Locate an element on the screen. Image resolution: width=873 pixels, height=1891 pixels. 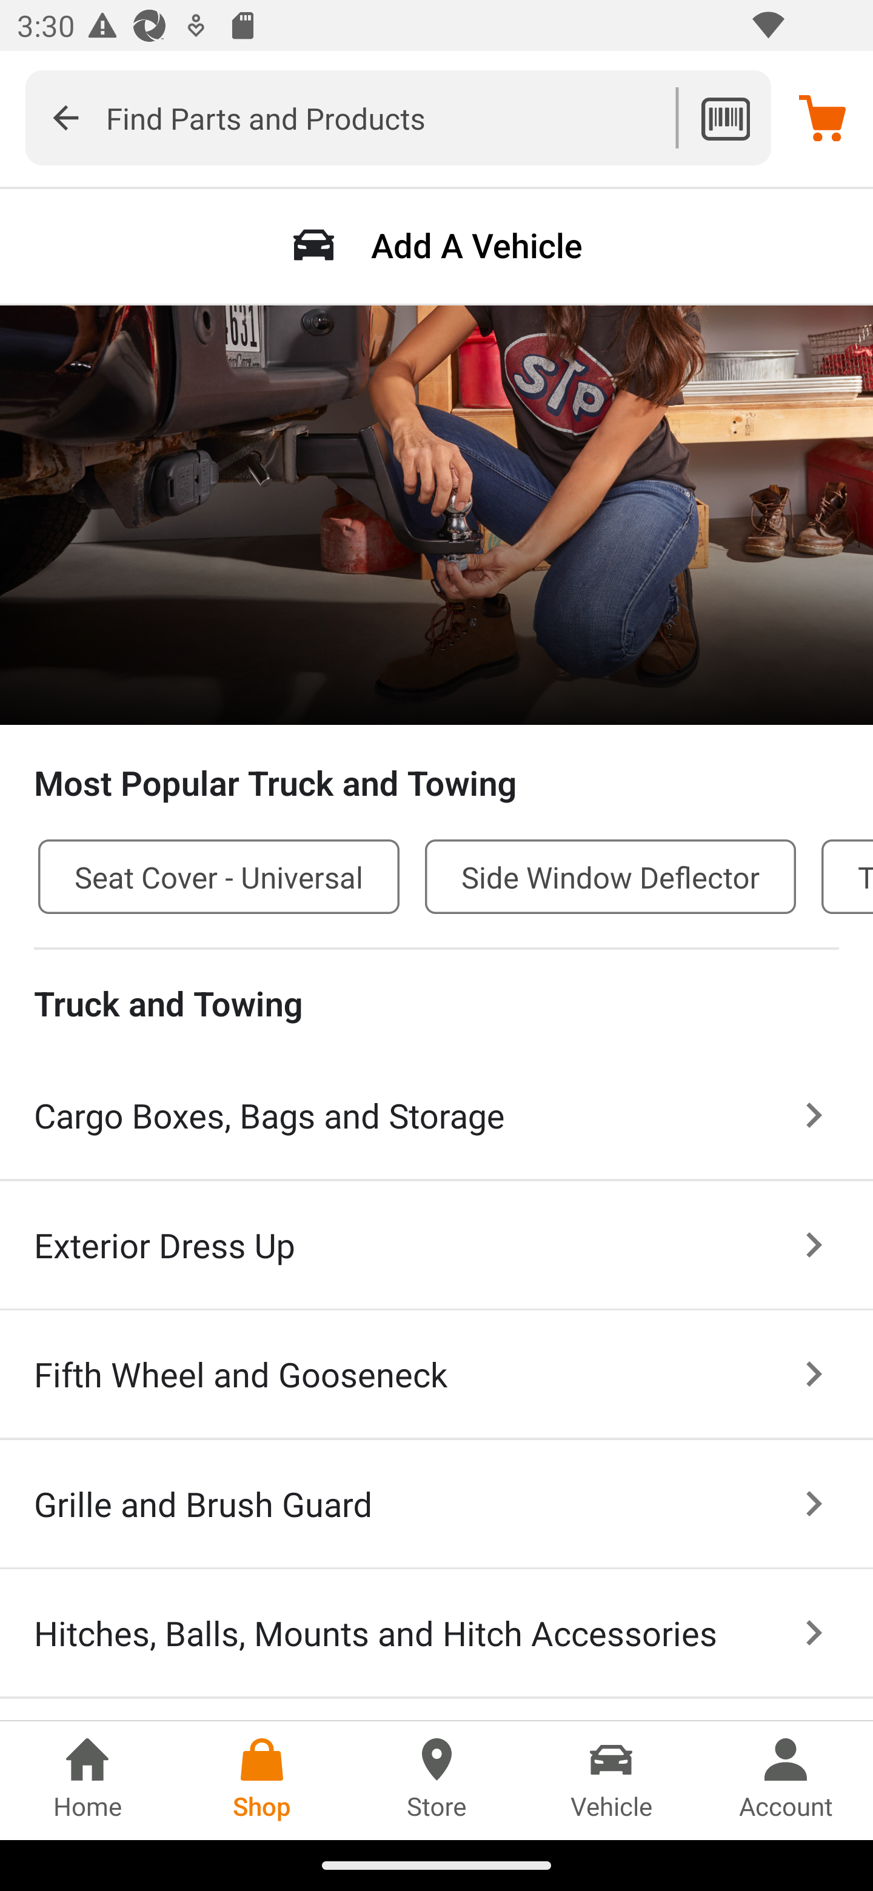
add-vehicle-button  Add A Vehicle is located at coordinates (436, 245).